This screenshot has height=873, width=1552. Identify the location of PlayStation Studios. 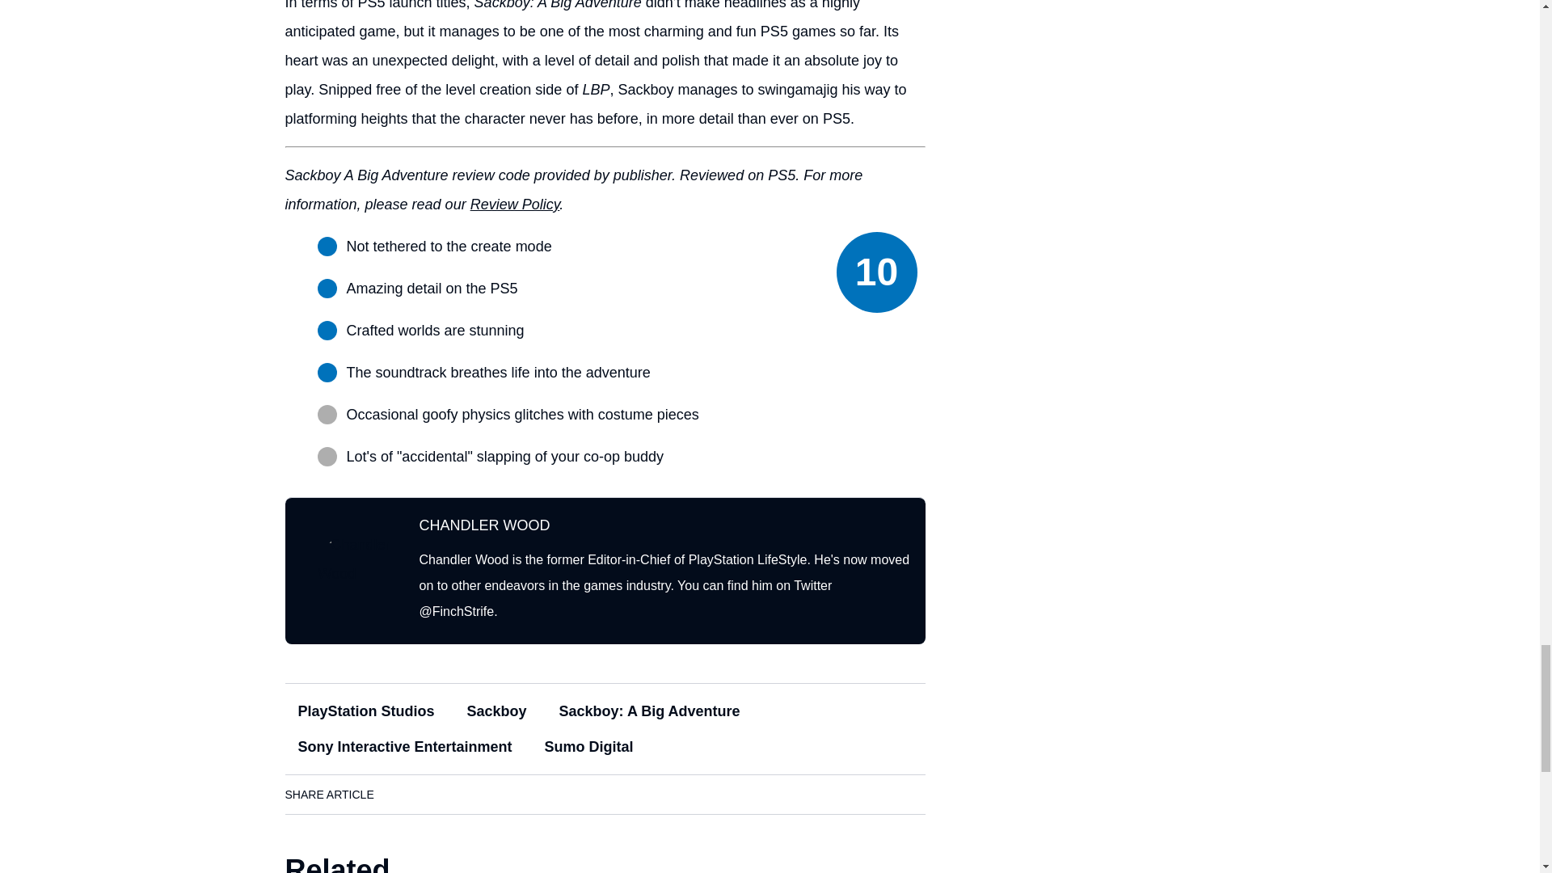
(365, 711).